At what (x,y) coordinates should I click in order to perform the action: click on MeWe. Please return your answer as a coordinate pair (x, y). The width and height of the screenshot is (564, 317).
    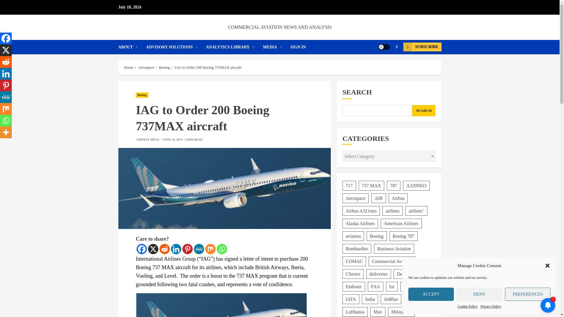
    Looking at the image, I should click on (199, 249).